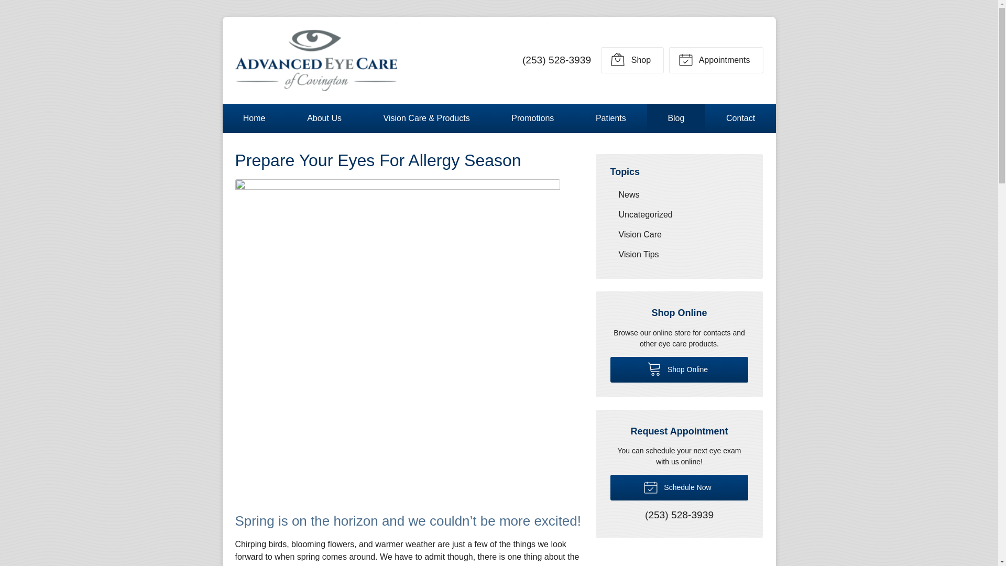 This screenshot has height=566, width=1006. Describe the element at coordinates (716, 60) in the screenshot. I see `Appointments` at that location.